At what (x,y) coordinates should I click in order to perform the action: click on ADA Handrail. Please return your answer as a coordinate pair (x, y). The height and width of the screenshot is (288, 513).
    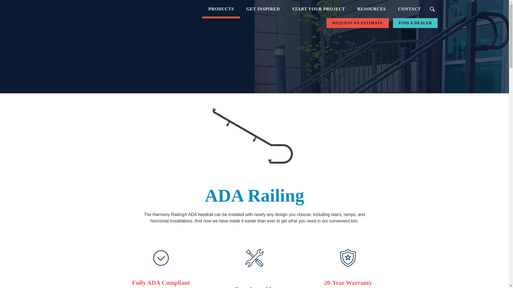
    Looking at the image, I should click on (254, 137).